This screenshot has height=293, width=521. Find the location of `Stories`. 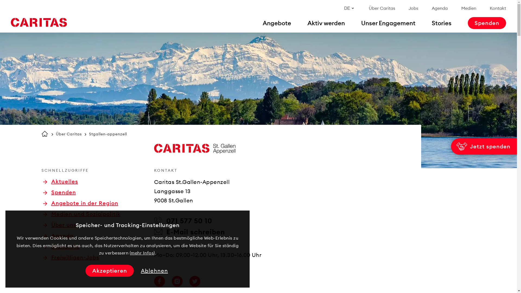

Stories is located at coordinates (442, 23).